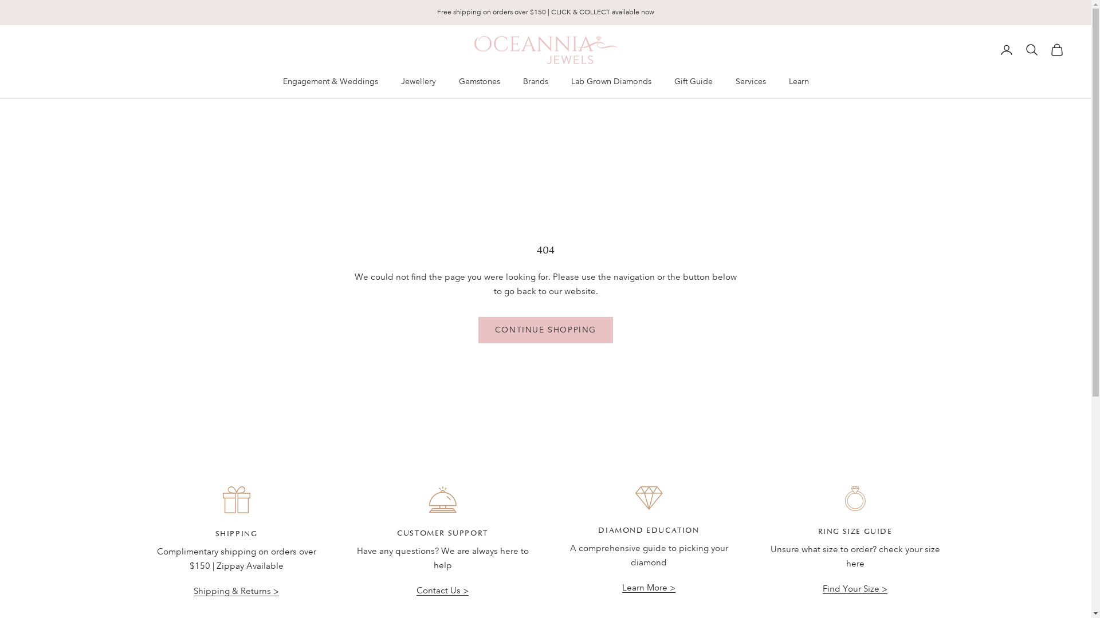  Describe the element at coordinates (236, 591) in the screenshot. I see `Shipping & Returns >` at that location.